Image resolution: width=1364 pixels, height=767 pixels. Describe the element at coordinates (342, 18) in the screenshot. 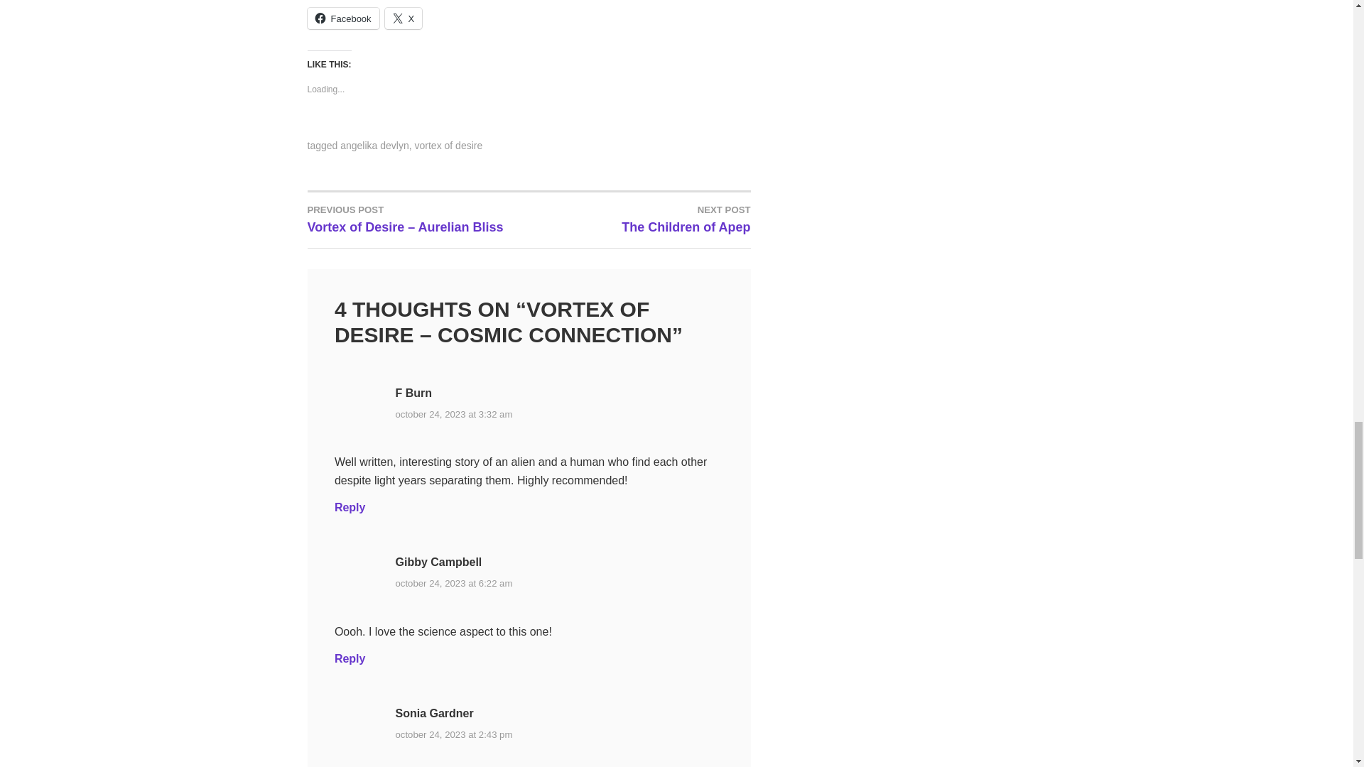

I see `Facebook` at that location.